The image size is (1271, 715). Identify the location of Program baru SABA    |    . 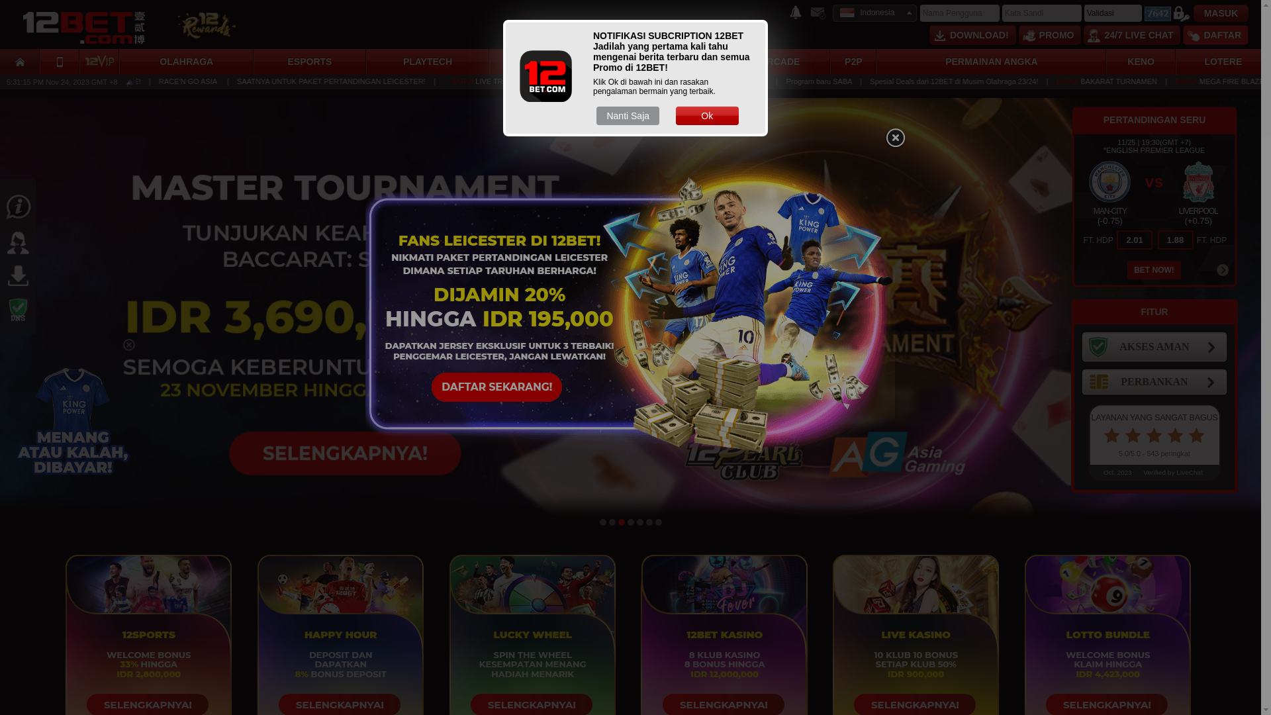
(1012, 81).